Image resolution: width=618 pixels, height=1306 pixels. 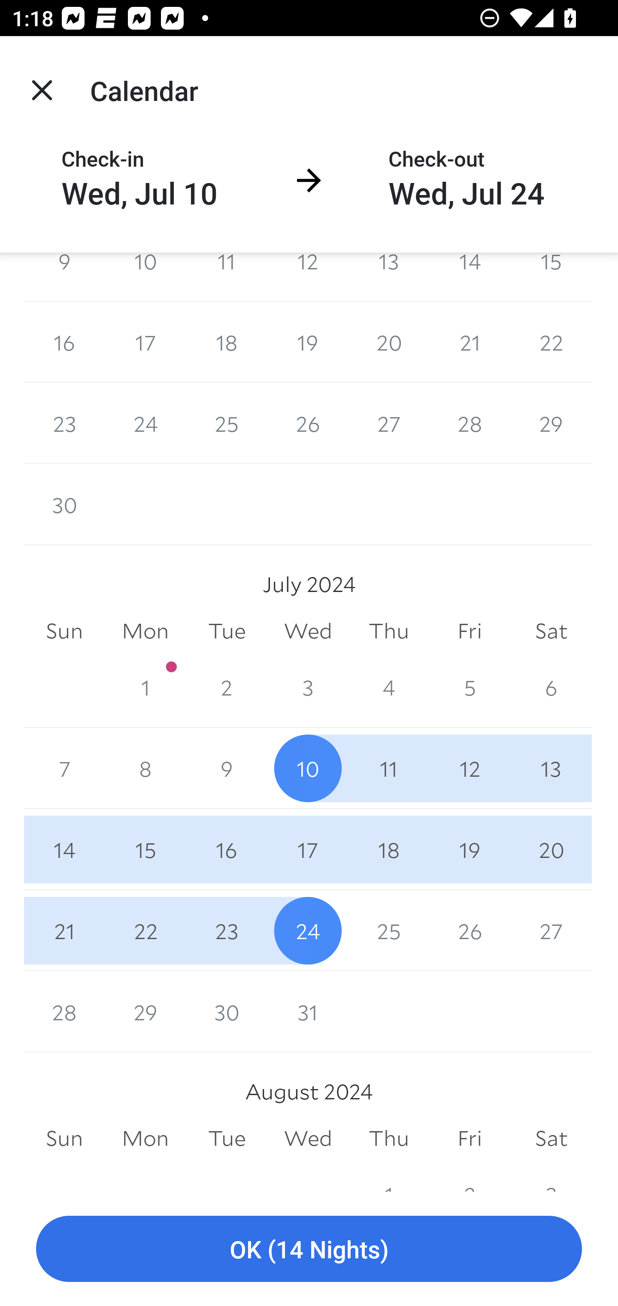 I want to click on 27 27 June 2024, so click(x=389, y=423).